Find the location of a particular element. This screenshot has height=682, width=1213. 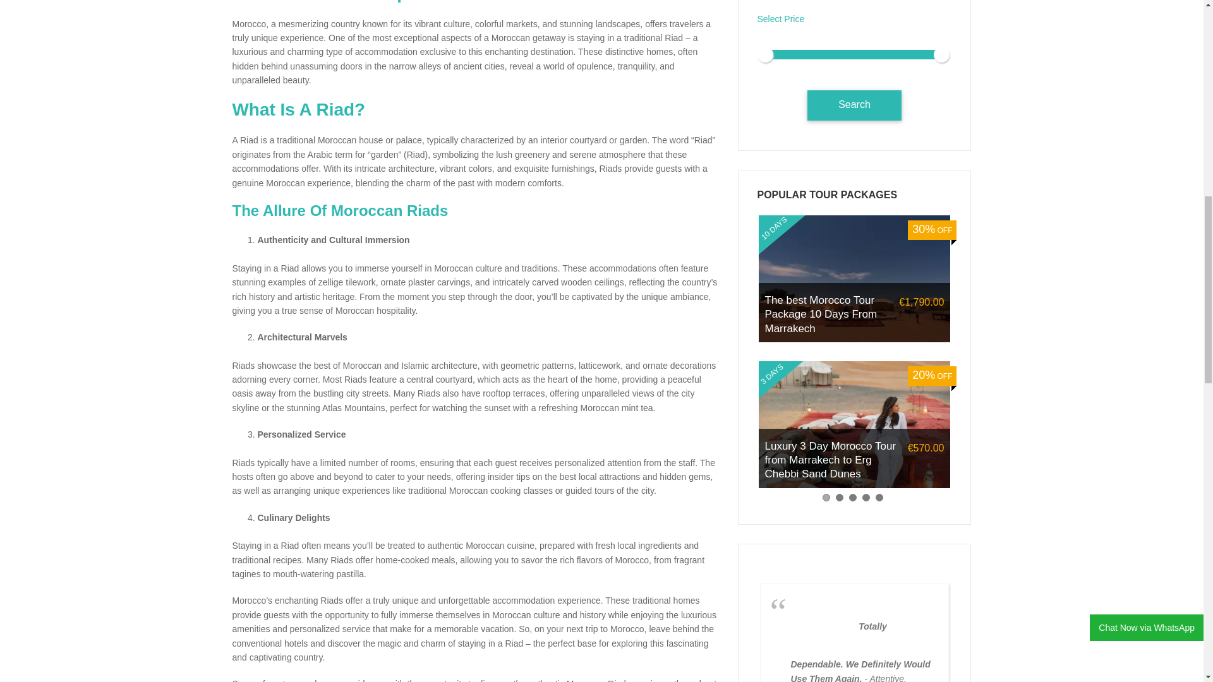

Search is located at coordinates (854, 105).